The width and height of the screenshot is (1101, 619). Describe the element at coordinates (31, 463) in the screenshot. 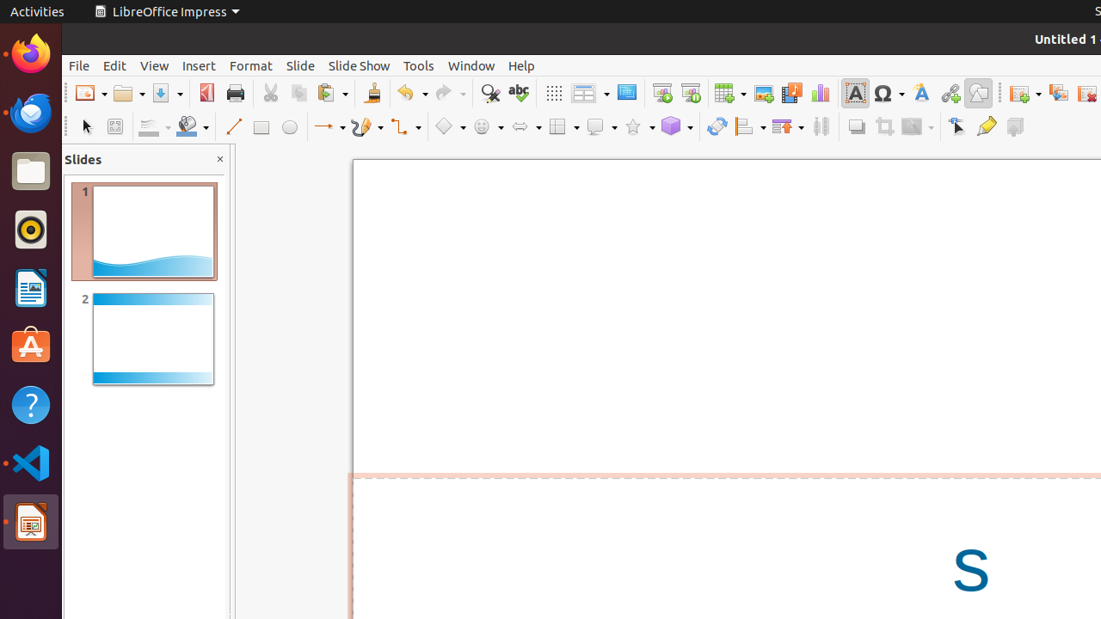

I see `Visual Studio Code` at that location.